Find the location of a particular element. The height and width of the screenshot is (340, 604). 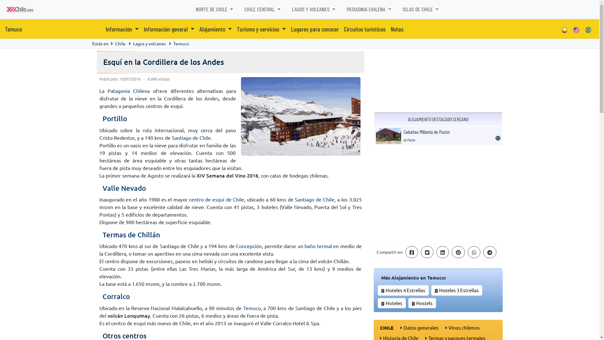

Hoteles 4 Estrellas is located at coordinates (405, 290).